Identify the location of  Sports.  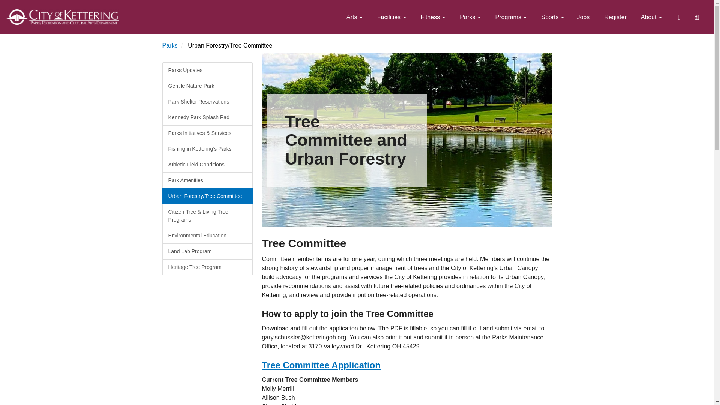
(552, 17).